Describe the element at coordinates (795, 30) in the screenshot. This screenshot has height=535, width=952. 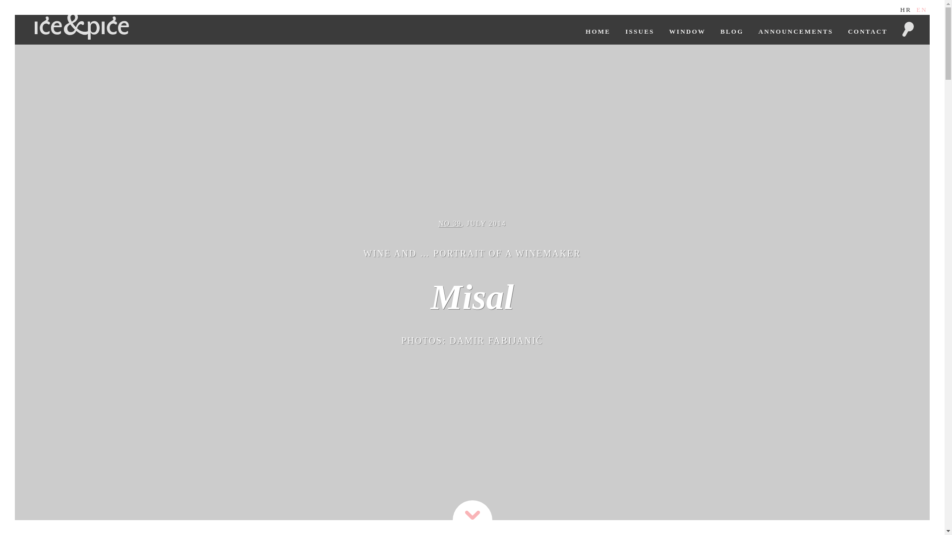
I see `announcements` at that location.